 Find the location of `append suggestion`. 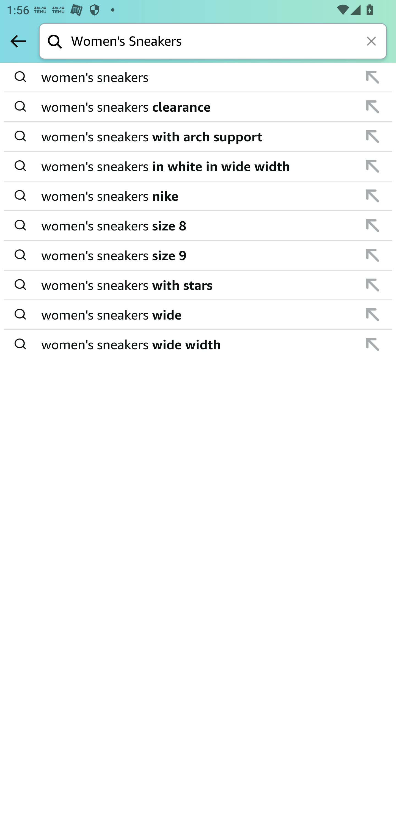

append suggestion is located at coordinates (373, 136).